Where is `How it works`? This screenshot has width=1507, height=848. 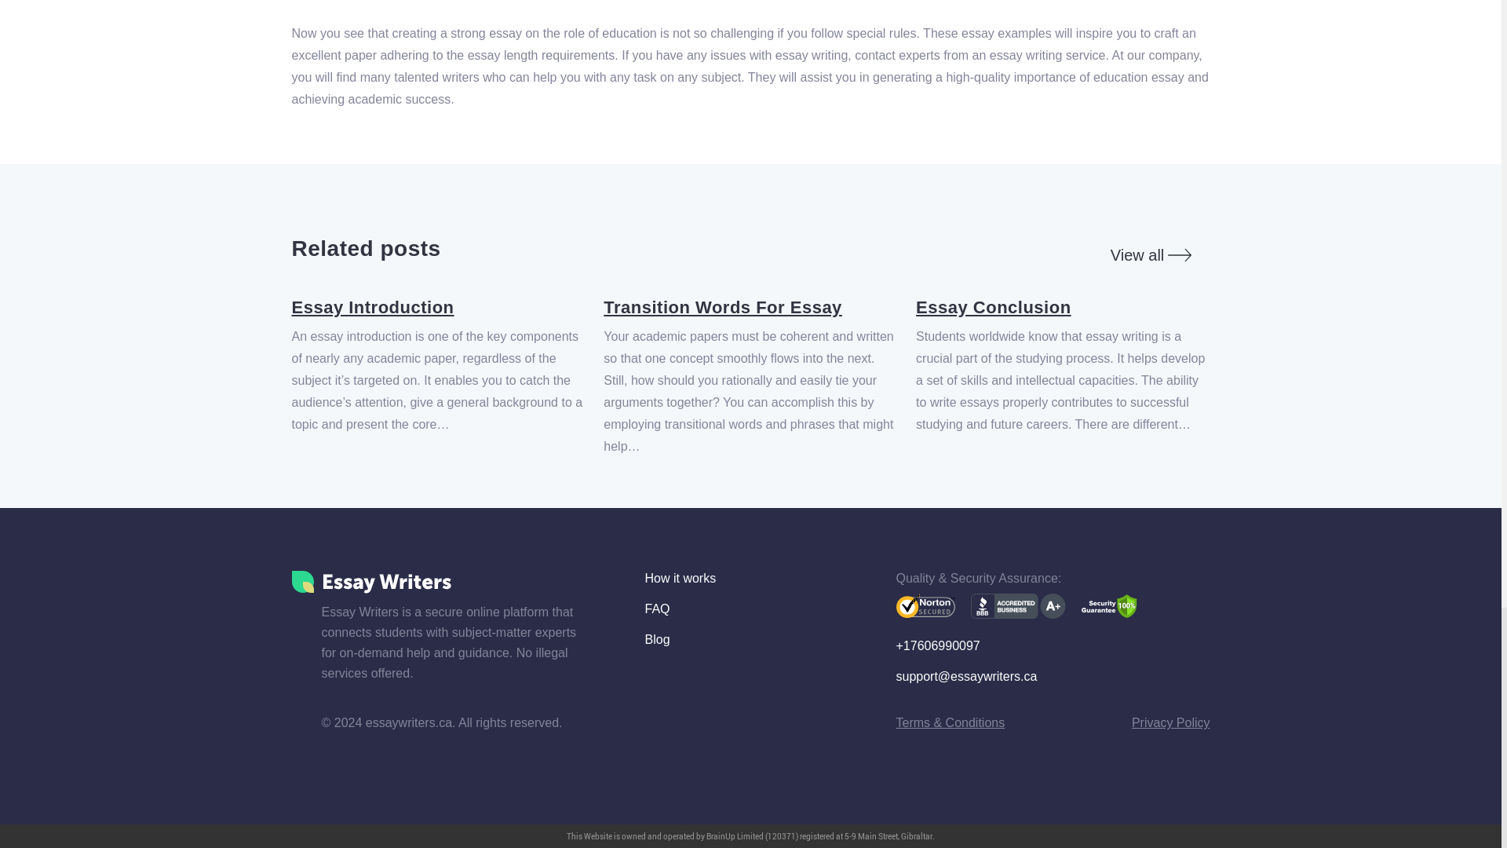 How it works is located at coordinates (681, 578).